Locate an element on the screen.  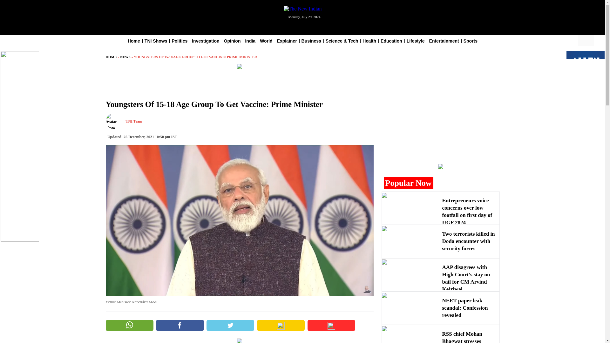
Share on WhatsApp is located at coordinates (129, 325).